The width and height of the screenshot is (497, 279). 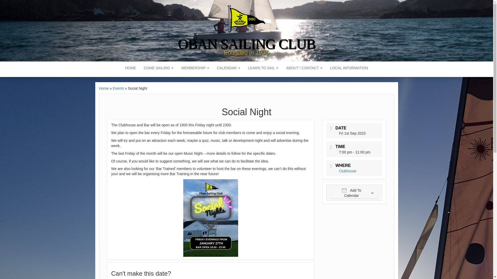 I want to click on LEARN TO SAIL, so click(x=263, y=68).